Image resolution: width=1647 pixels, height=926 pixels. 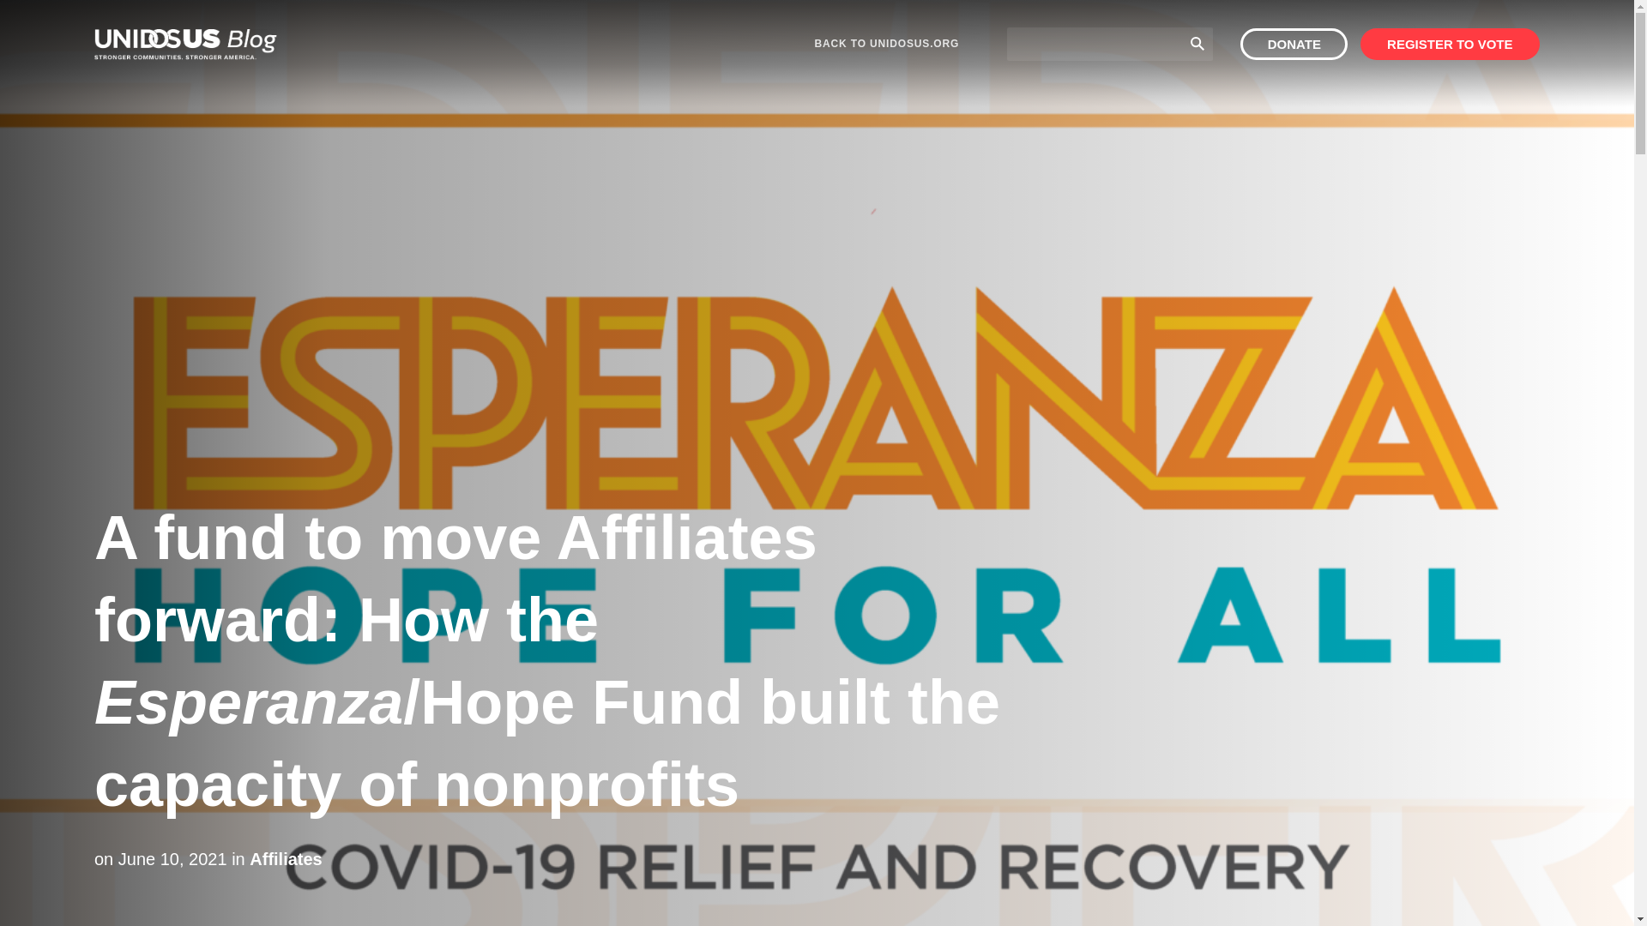 I want to click on DONATE, so click(x=1294, y=45).